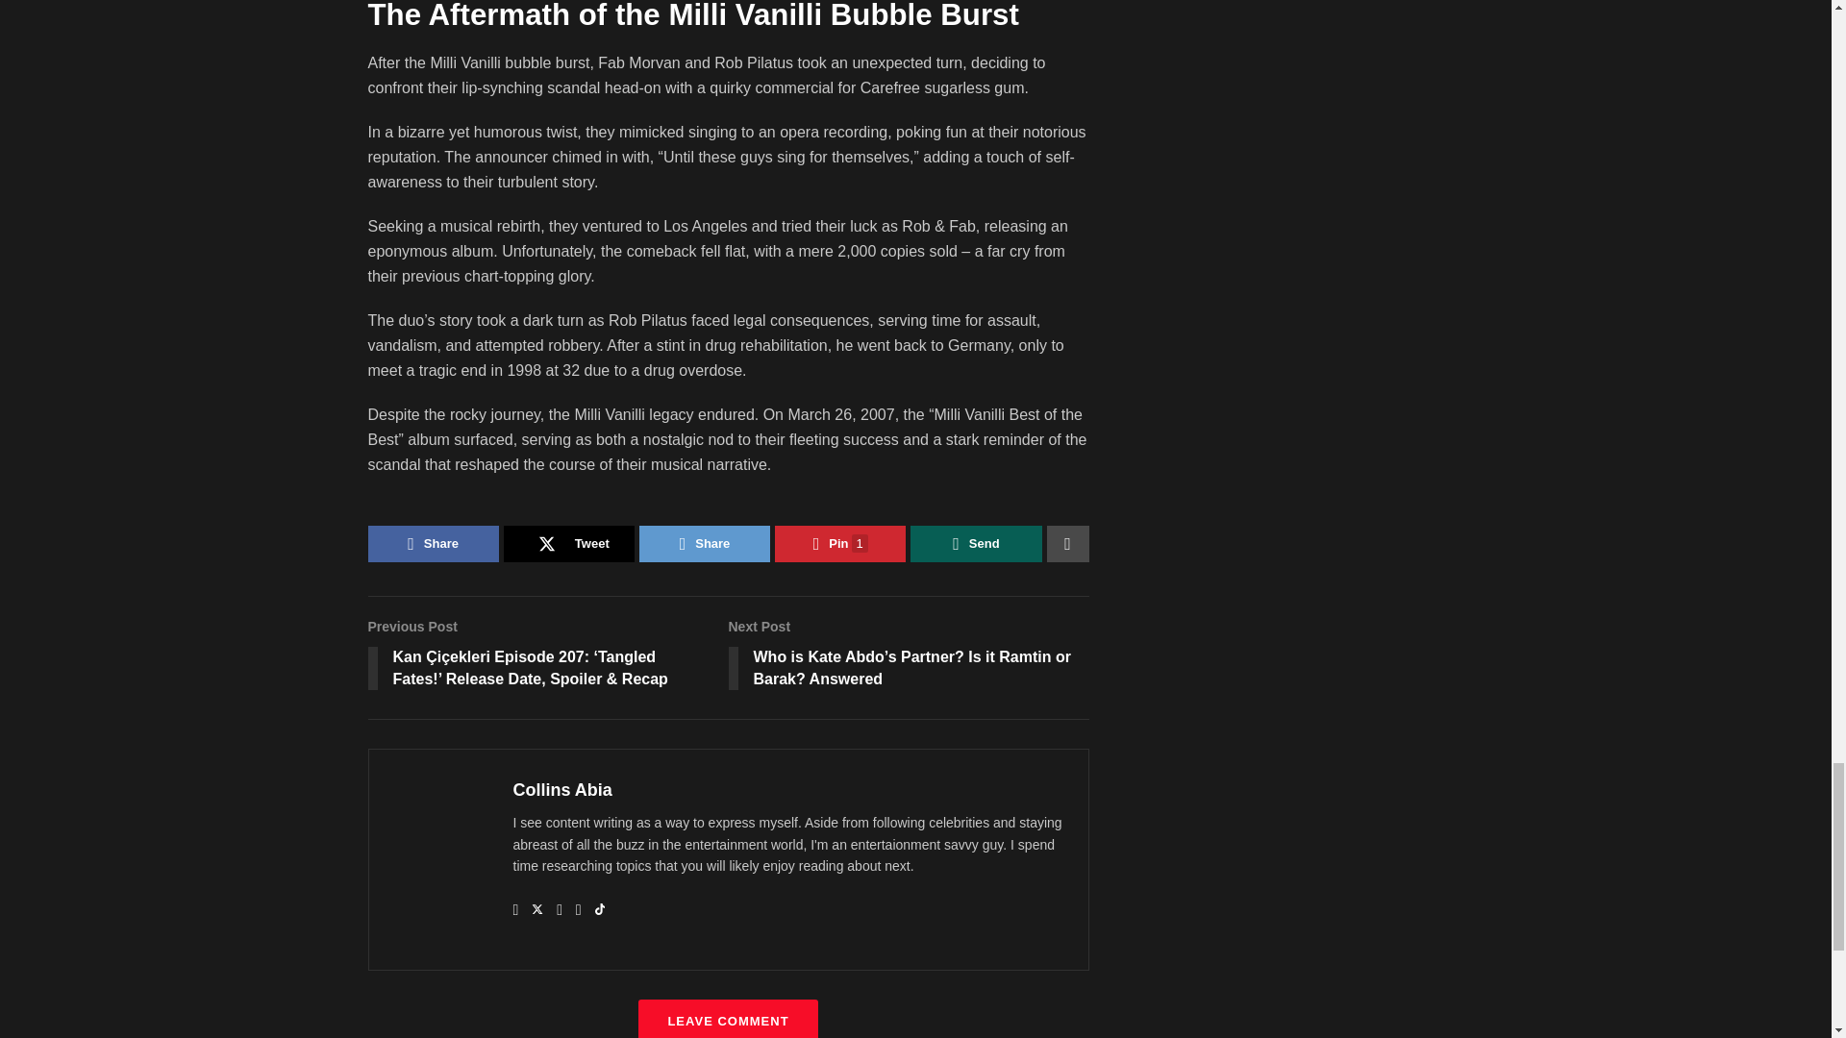 This screenshot has height=1038, width=1846. Describe the element at coordinates (433, 544) in the screenshot. I see `Share` at that location.